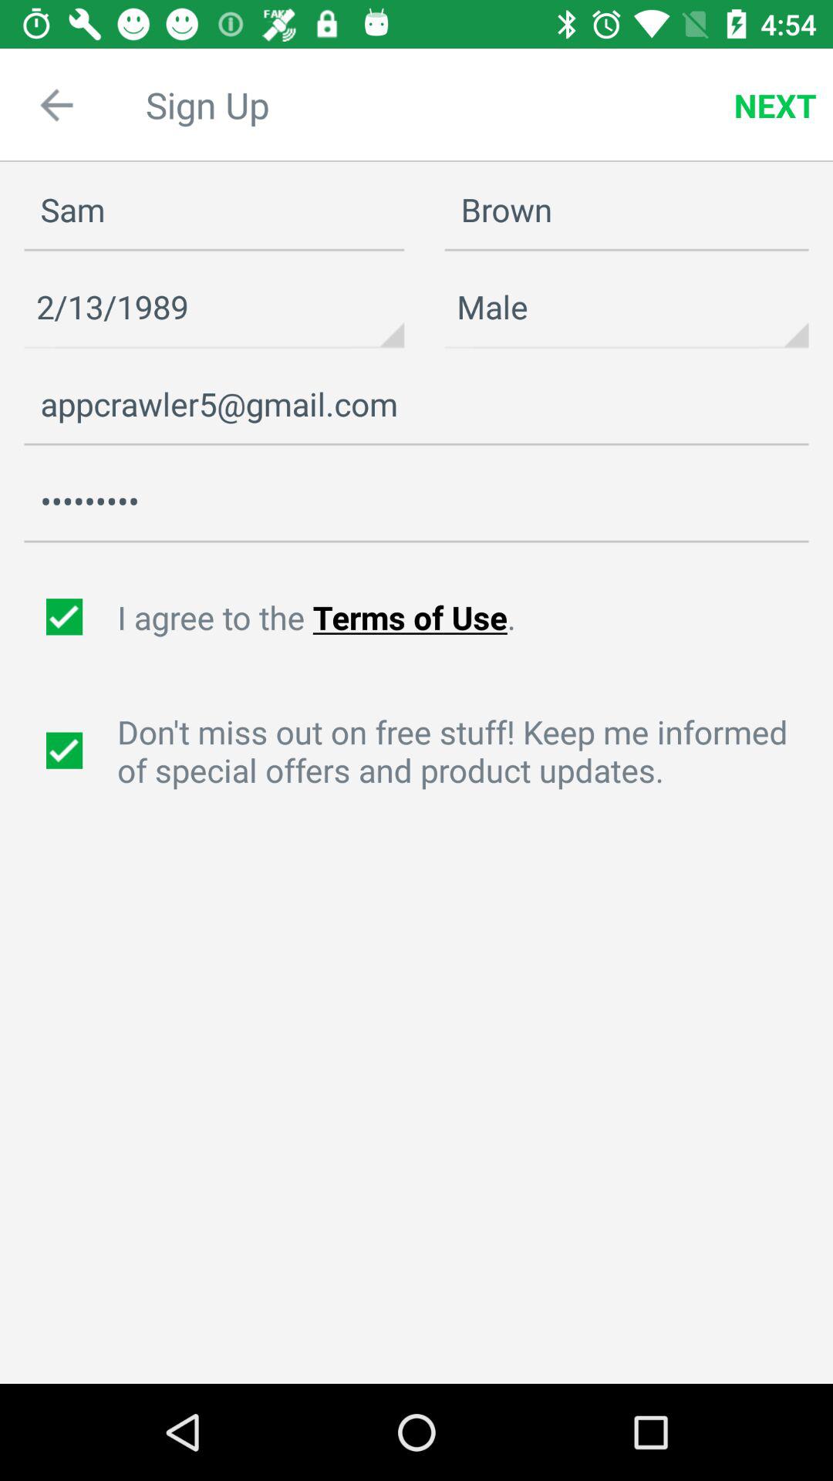  I want to click on turn off the appcrawler5@gmail.com item, so click(416, 404).